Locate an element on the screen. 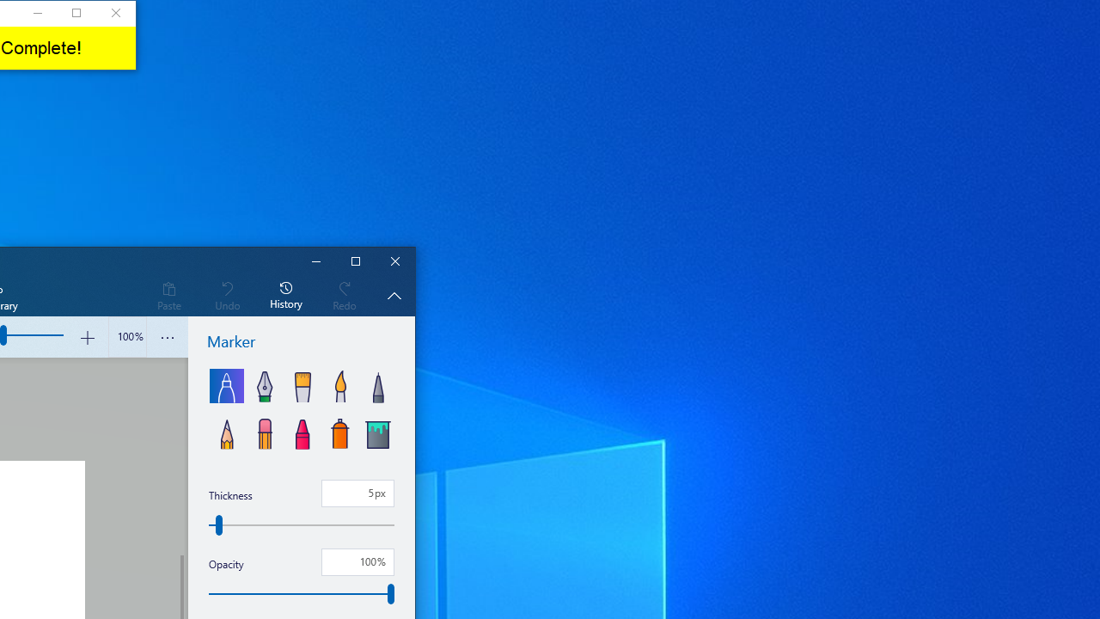 This screenshot has height=619, width=1100. Crayon is located at coordinates (302, 432).